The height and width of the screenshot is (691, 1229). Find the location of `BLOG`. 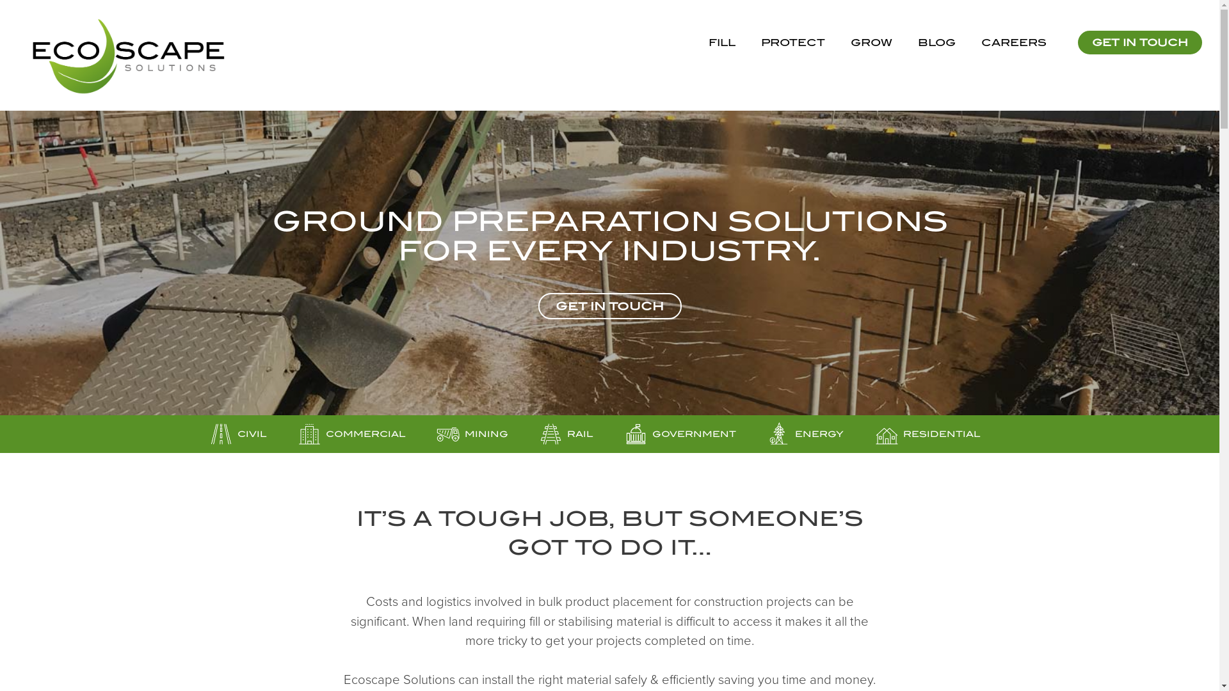

BLOG is located at coordinates (937, 43).